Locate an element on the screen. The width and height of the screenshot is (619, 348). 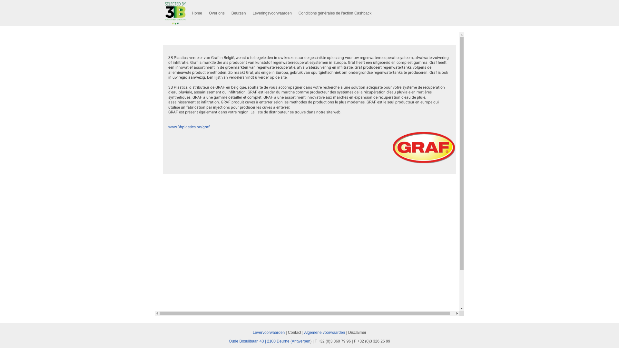
http://3bplastics.be/ is located at coordinates (424, 148).